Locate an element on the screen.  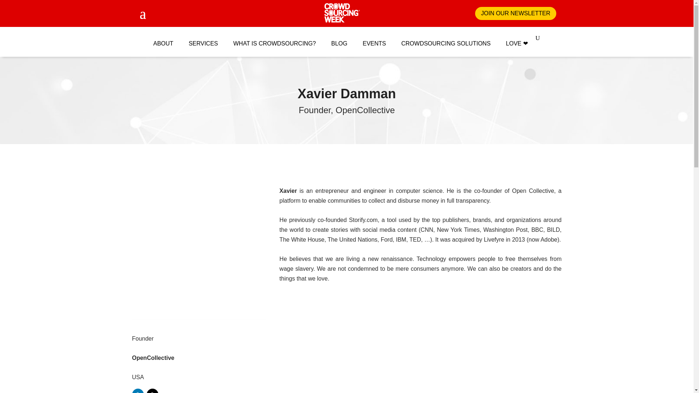
WHAT IS CROWDSOURCING? is located at coordinates (275, 40).